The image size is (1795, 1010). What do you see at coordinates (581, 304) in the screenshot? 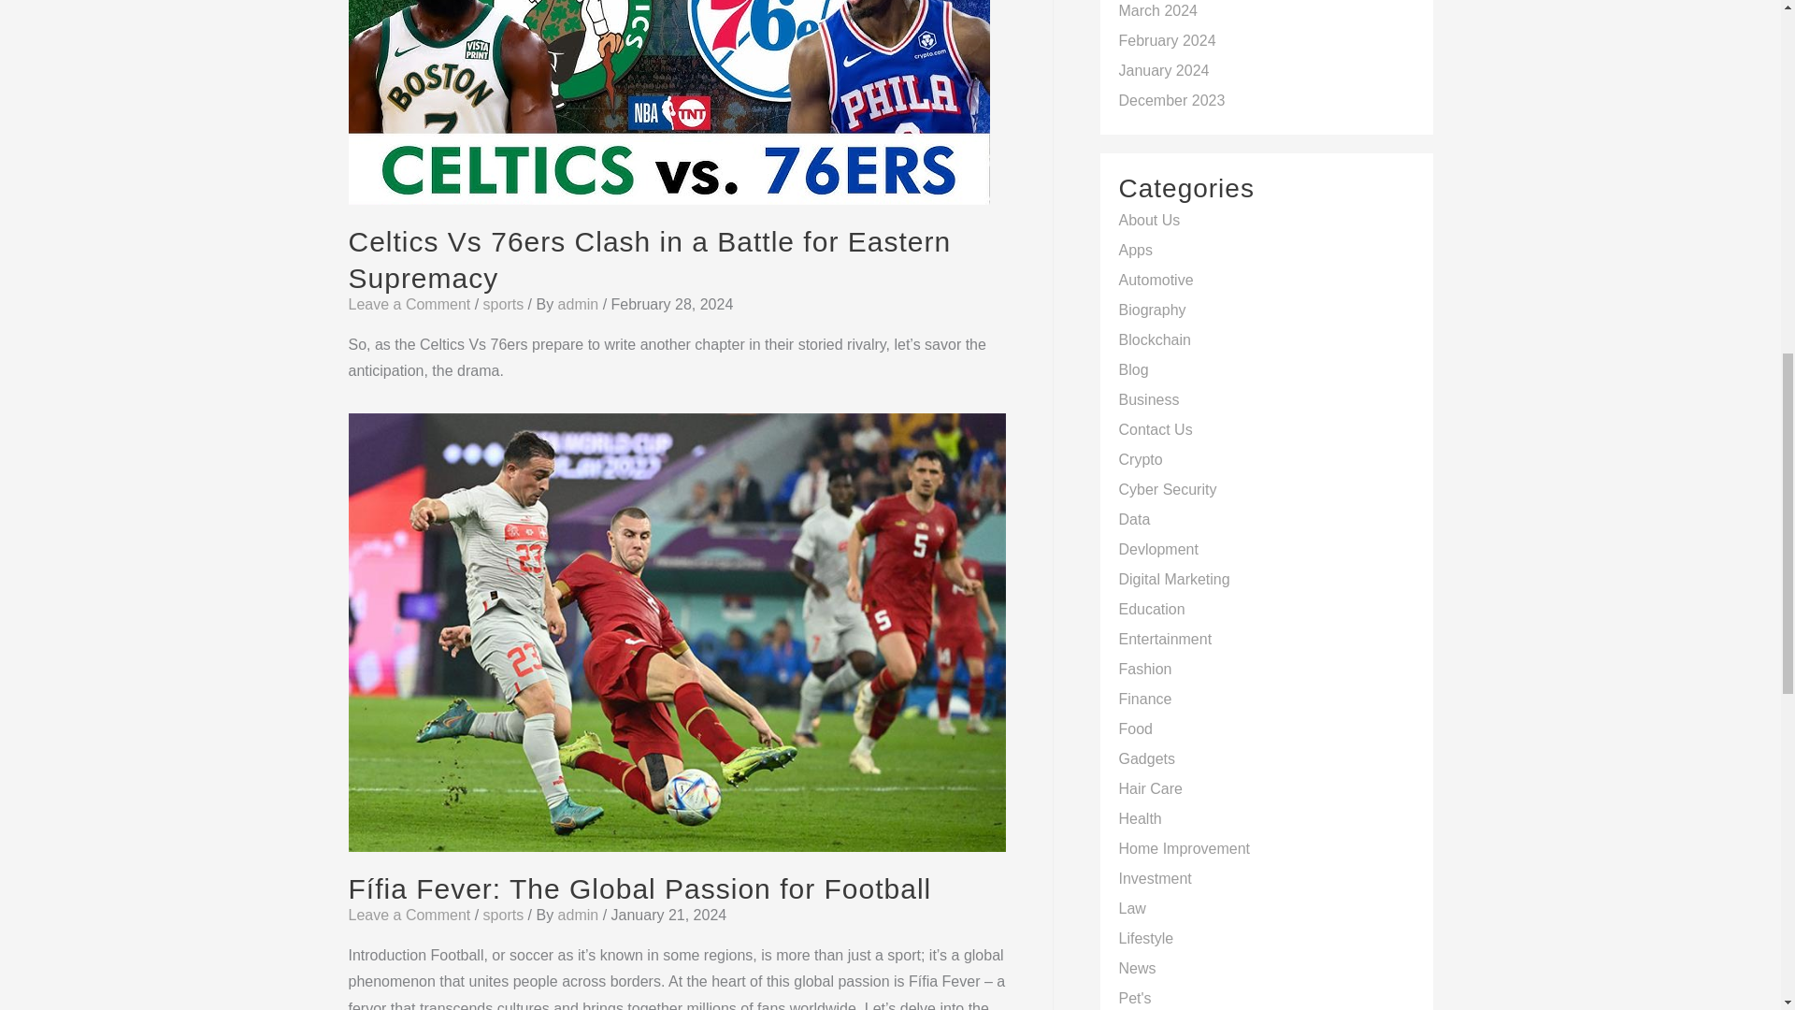
I see `View all posts by admin` at bounding box center [581, 304].